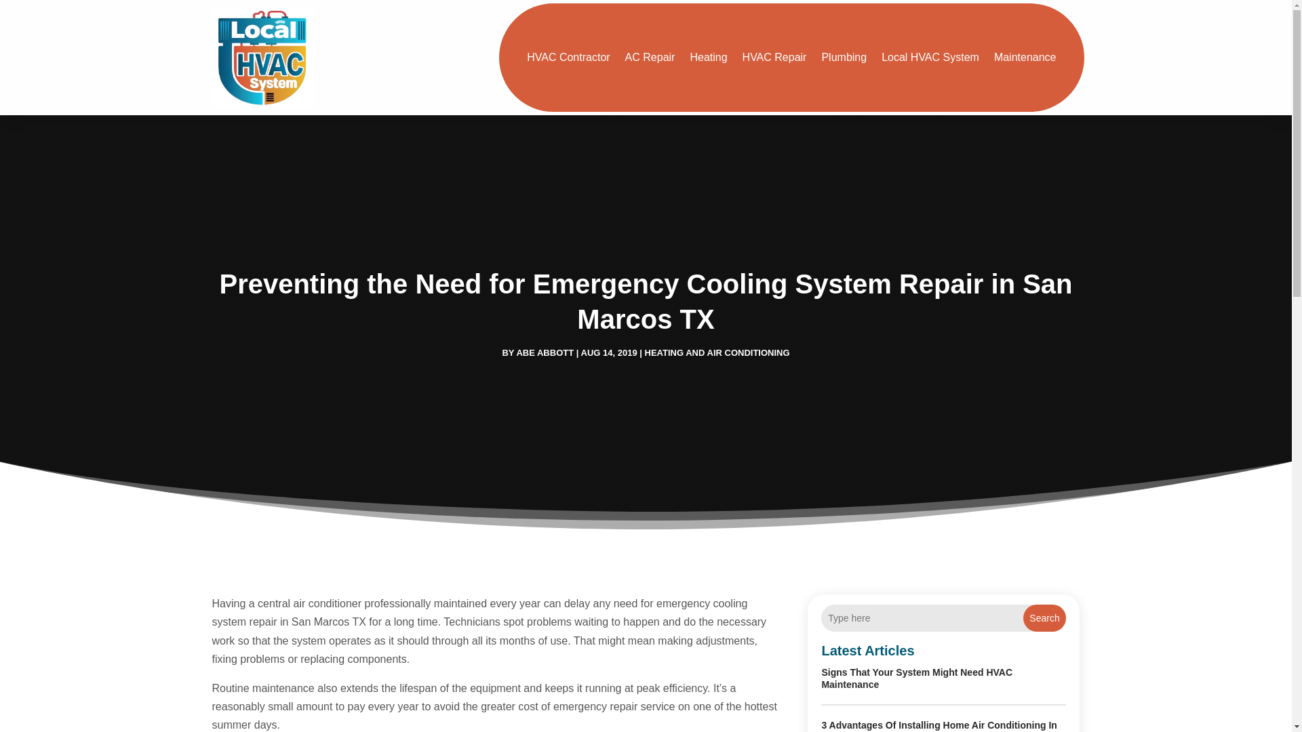 Image resolution: width=1302 pixels, height=732 pixels. Describe the element at coordinates (545, 352) in the screenshot. I see `Posts by Abe Abbott` at that location.